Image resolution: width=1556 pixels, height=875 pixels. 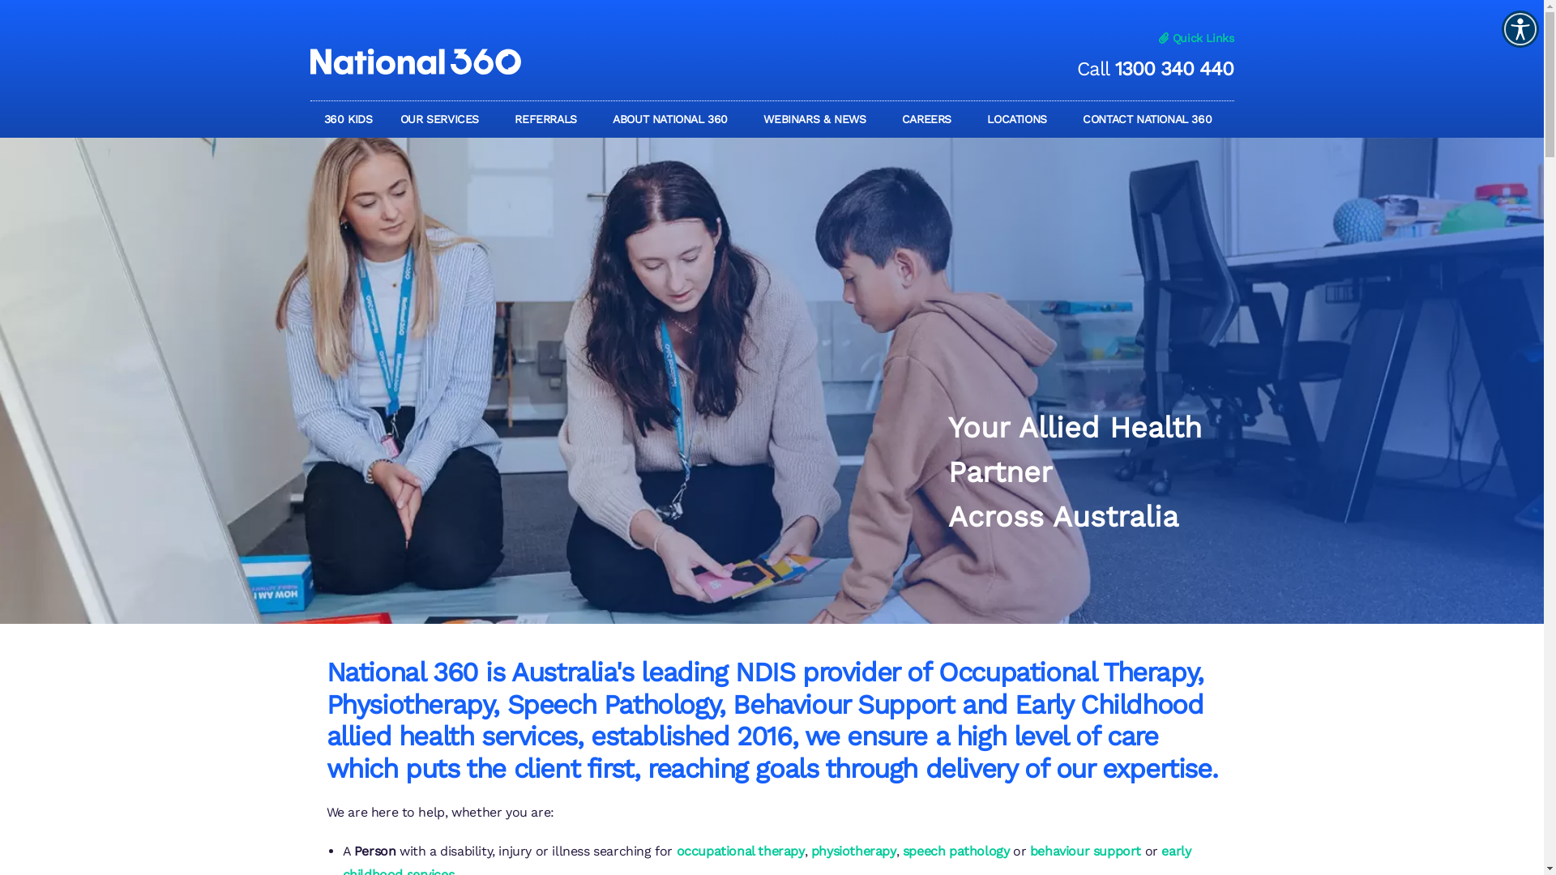 What do you see at coordinates (741, 851) in the screenshot?
I see `occupational therapy` at bounding box center [741, 851].